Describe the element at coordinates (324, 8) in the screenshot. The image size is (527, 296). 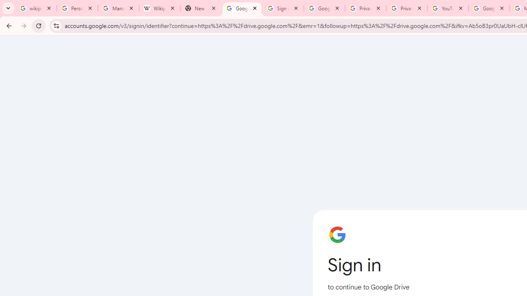
I see `Google Drive: Sign-in` at that location.